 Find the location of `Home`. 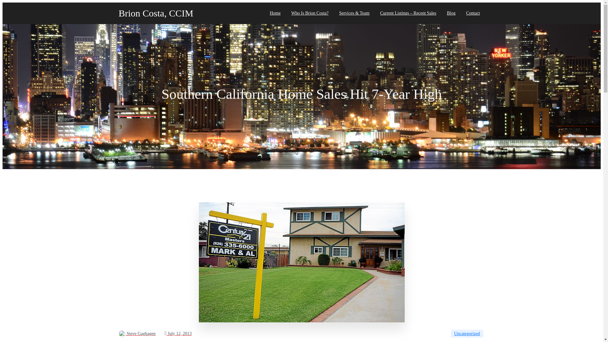

Home is located at coordinates (275, 13).